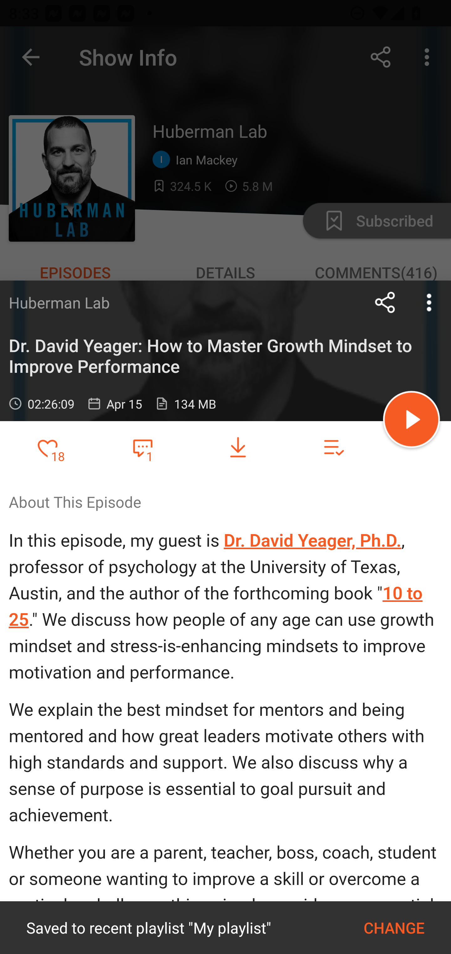 Image resolution: width=451 pixels, height=954 pixels. Describe the element at coordinates (394, 928) in the screenshot. I see `CHANGE` at that location.